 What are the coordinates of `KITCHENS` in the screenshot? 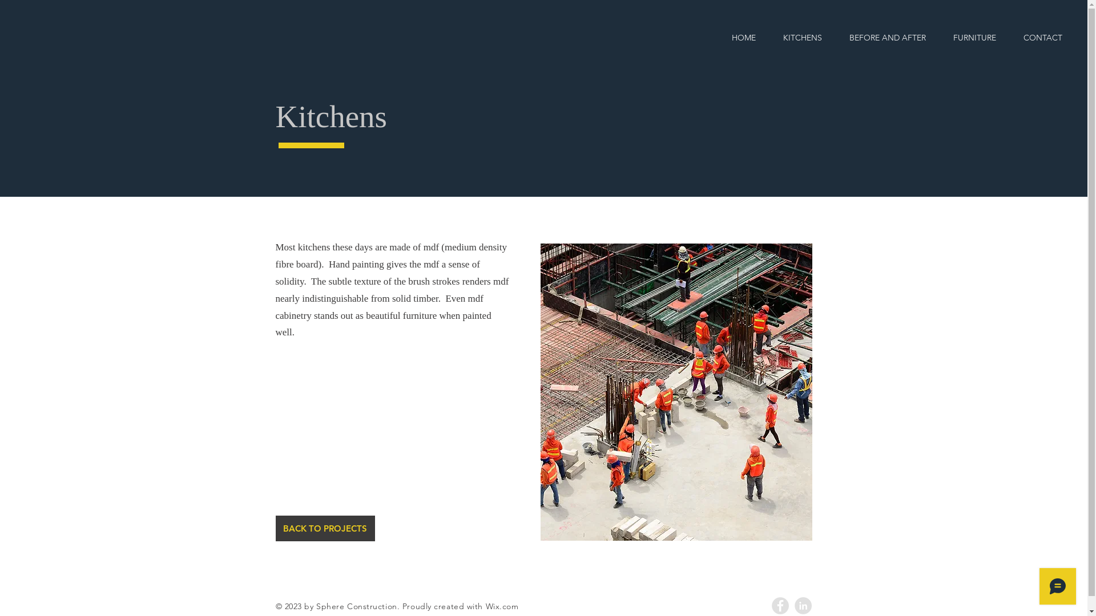 It's located at (803, 38).